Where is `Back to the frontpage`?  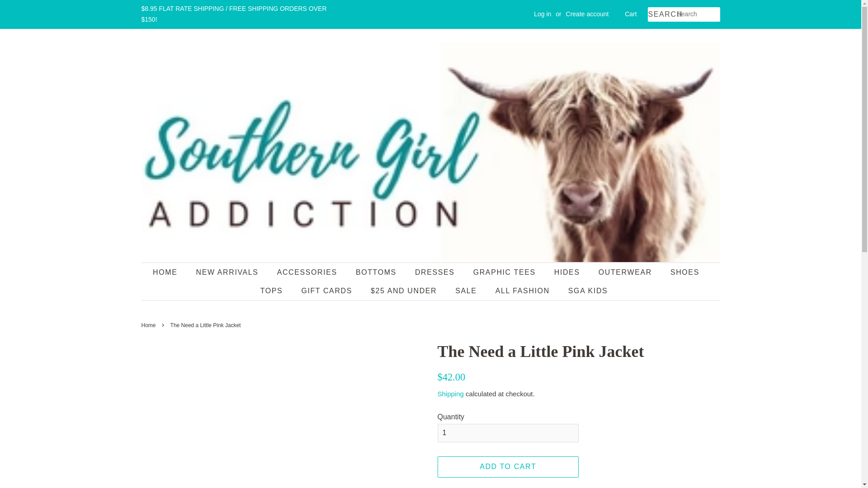
Back to the frontpage is located at coordinates (149, 325).